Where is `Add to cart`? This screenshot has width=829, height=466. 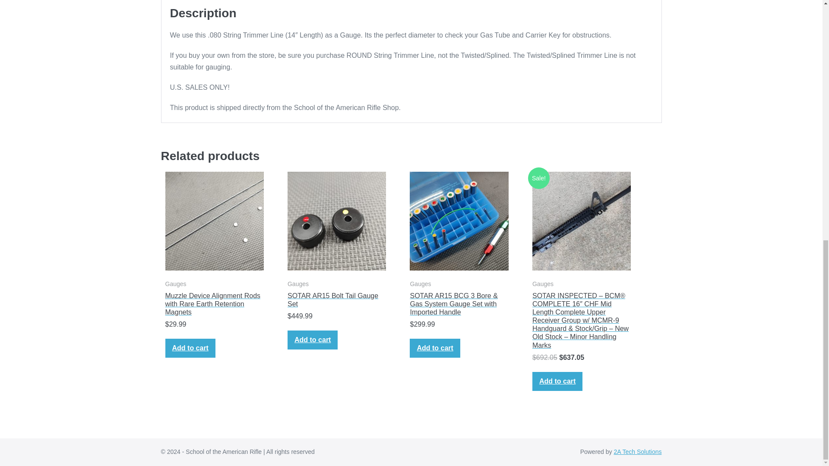 Add to cart is located at coordinates (434, 348).